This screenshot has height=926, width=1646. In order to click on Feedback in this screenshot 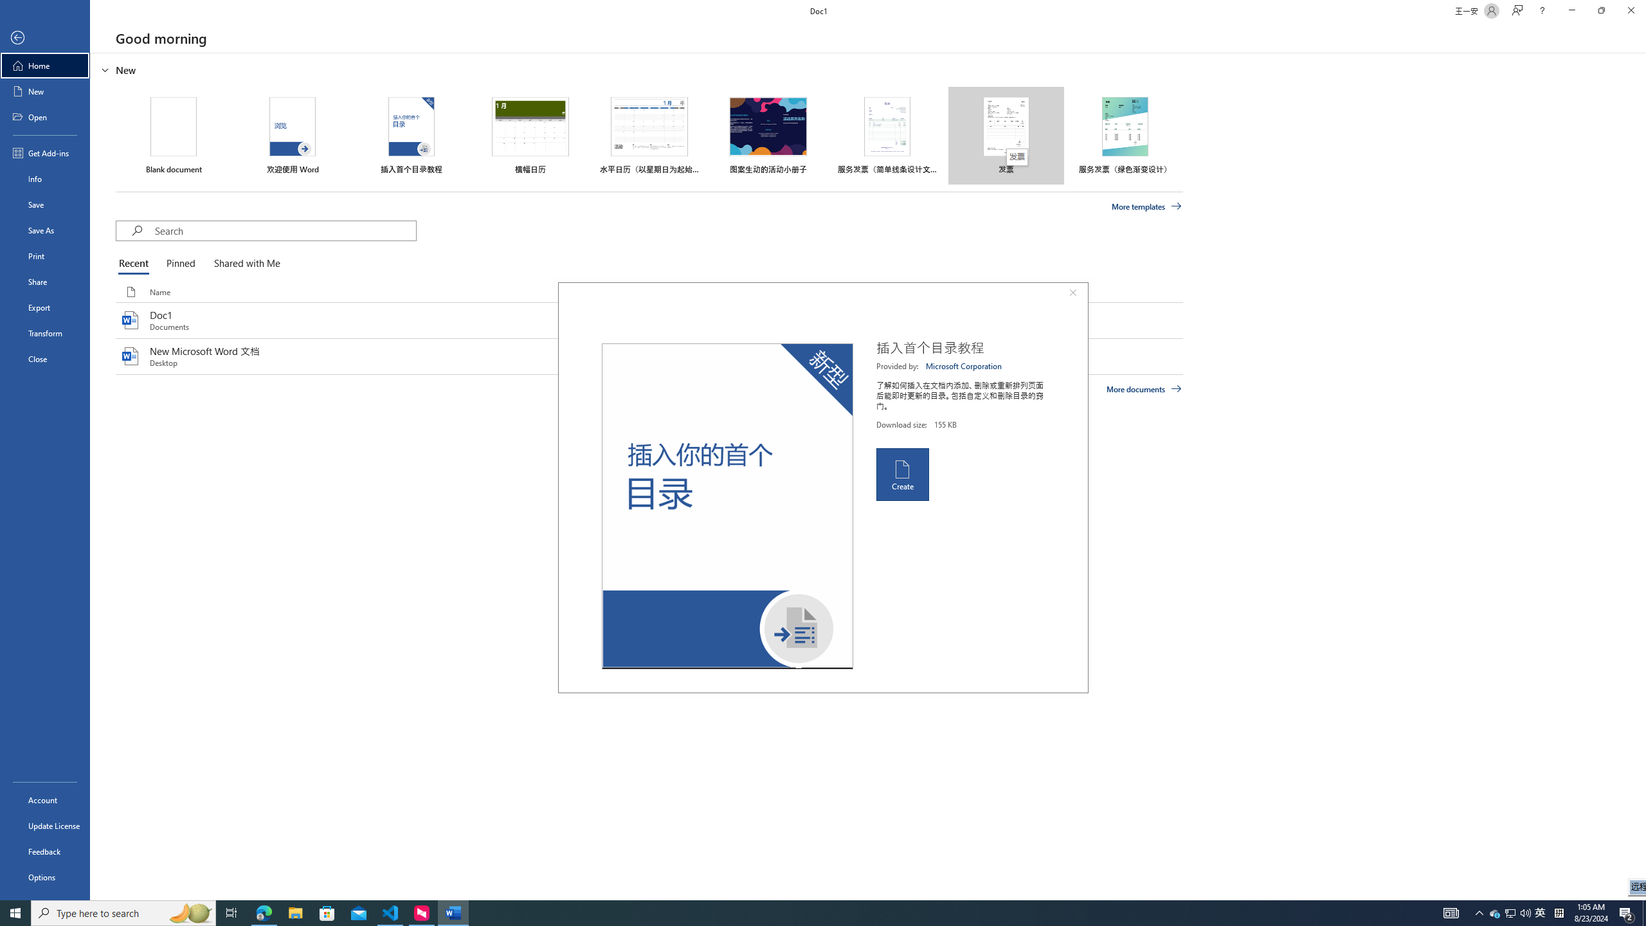, I will do `click(45, 851)`.